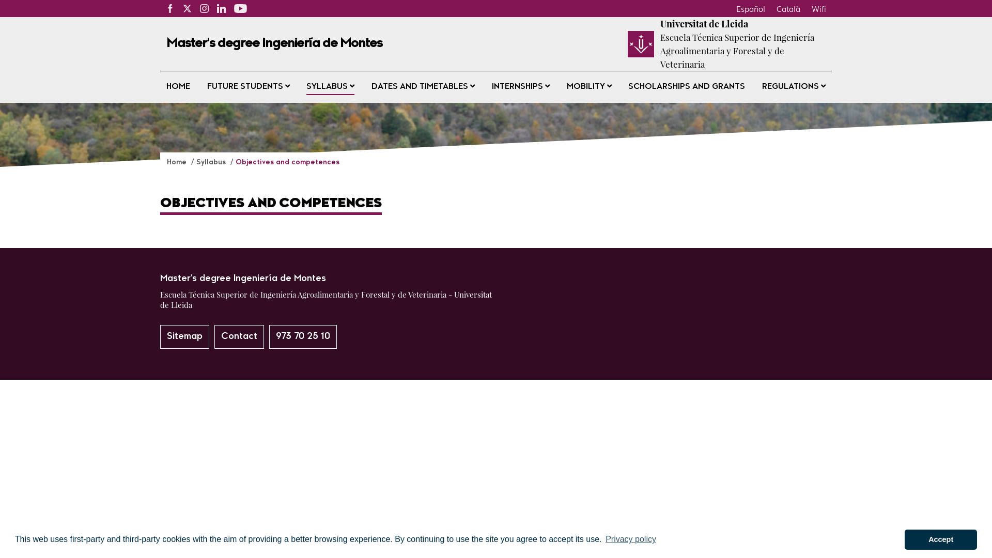 Image resolution: width=992 pixels, height=558 pixels. What do you see at coordinates (303, 337) in the screenshot?
I see `973 70 25 10` at bounding box center [303, 337].